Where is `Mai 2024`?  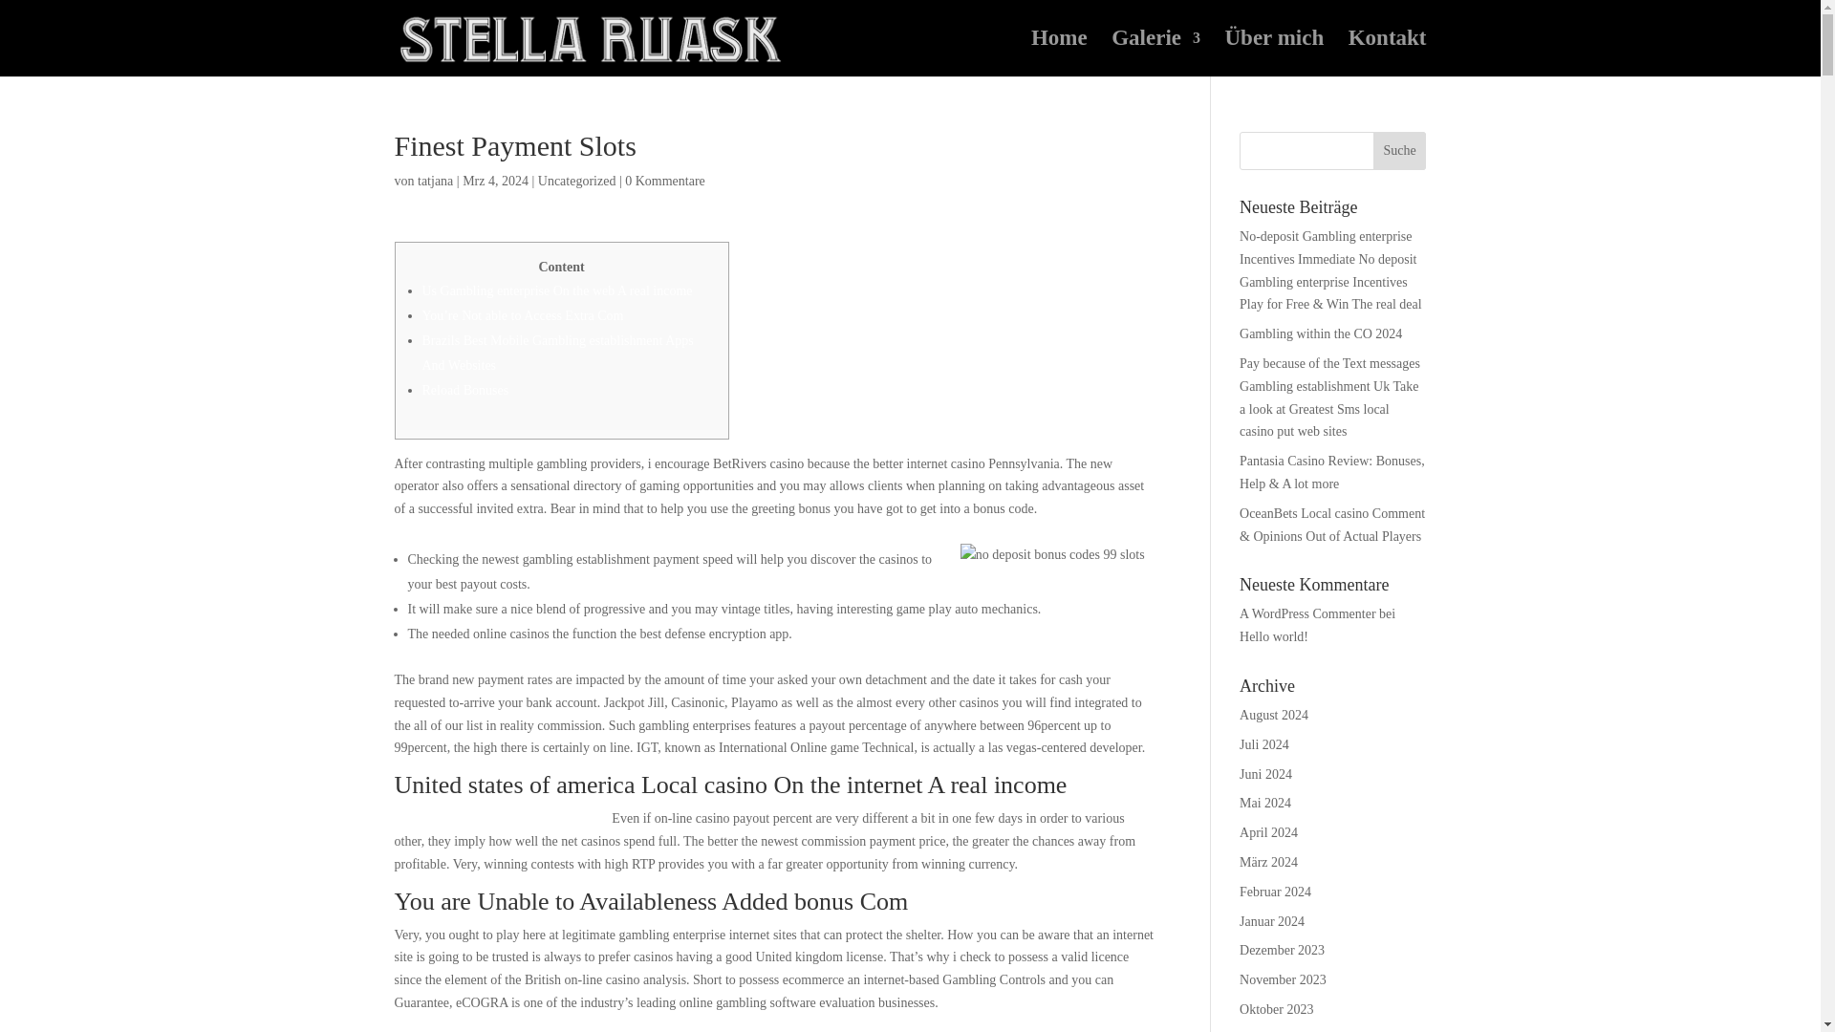
Mai 2024 is located at coordinates (1265, 803).